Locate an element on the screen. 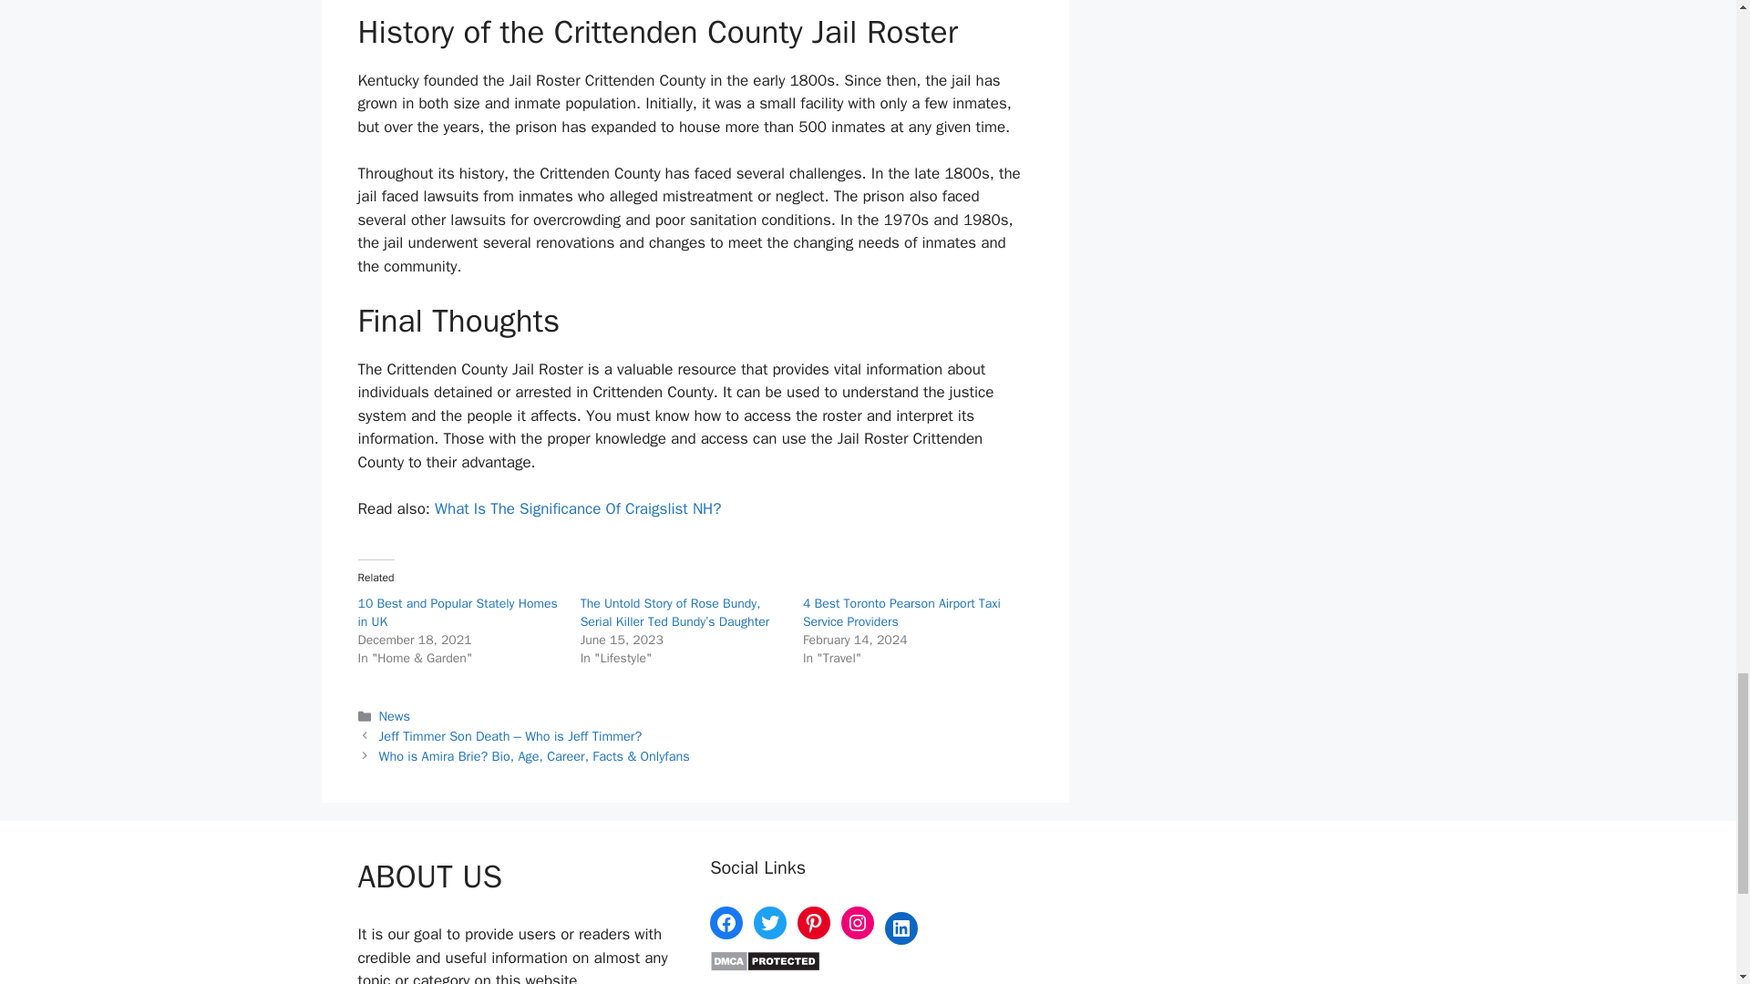 Image resolution: width=1750 pixels, height=984 pixels. DMCA.com Protection Status is located at coordinates (766, 967).